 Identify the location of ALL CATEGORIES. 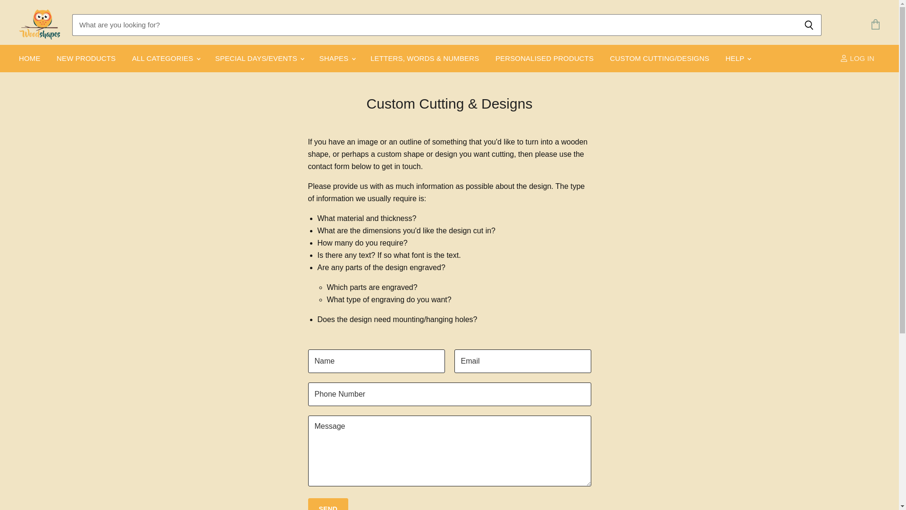
(165, 58).